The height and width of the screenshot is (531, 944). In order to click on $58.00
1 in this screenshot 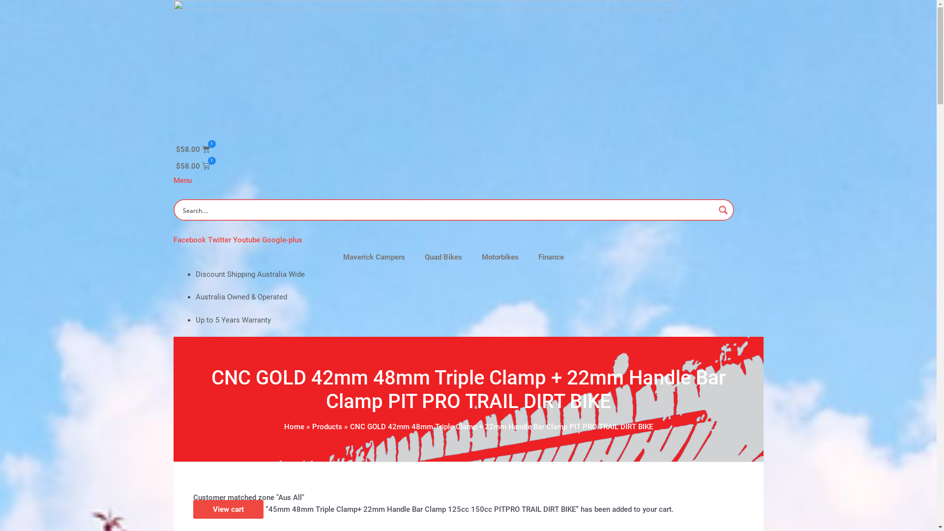, I will do `click(193, 166)`.